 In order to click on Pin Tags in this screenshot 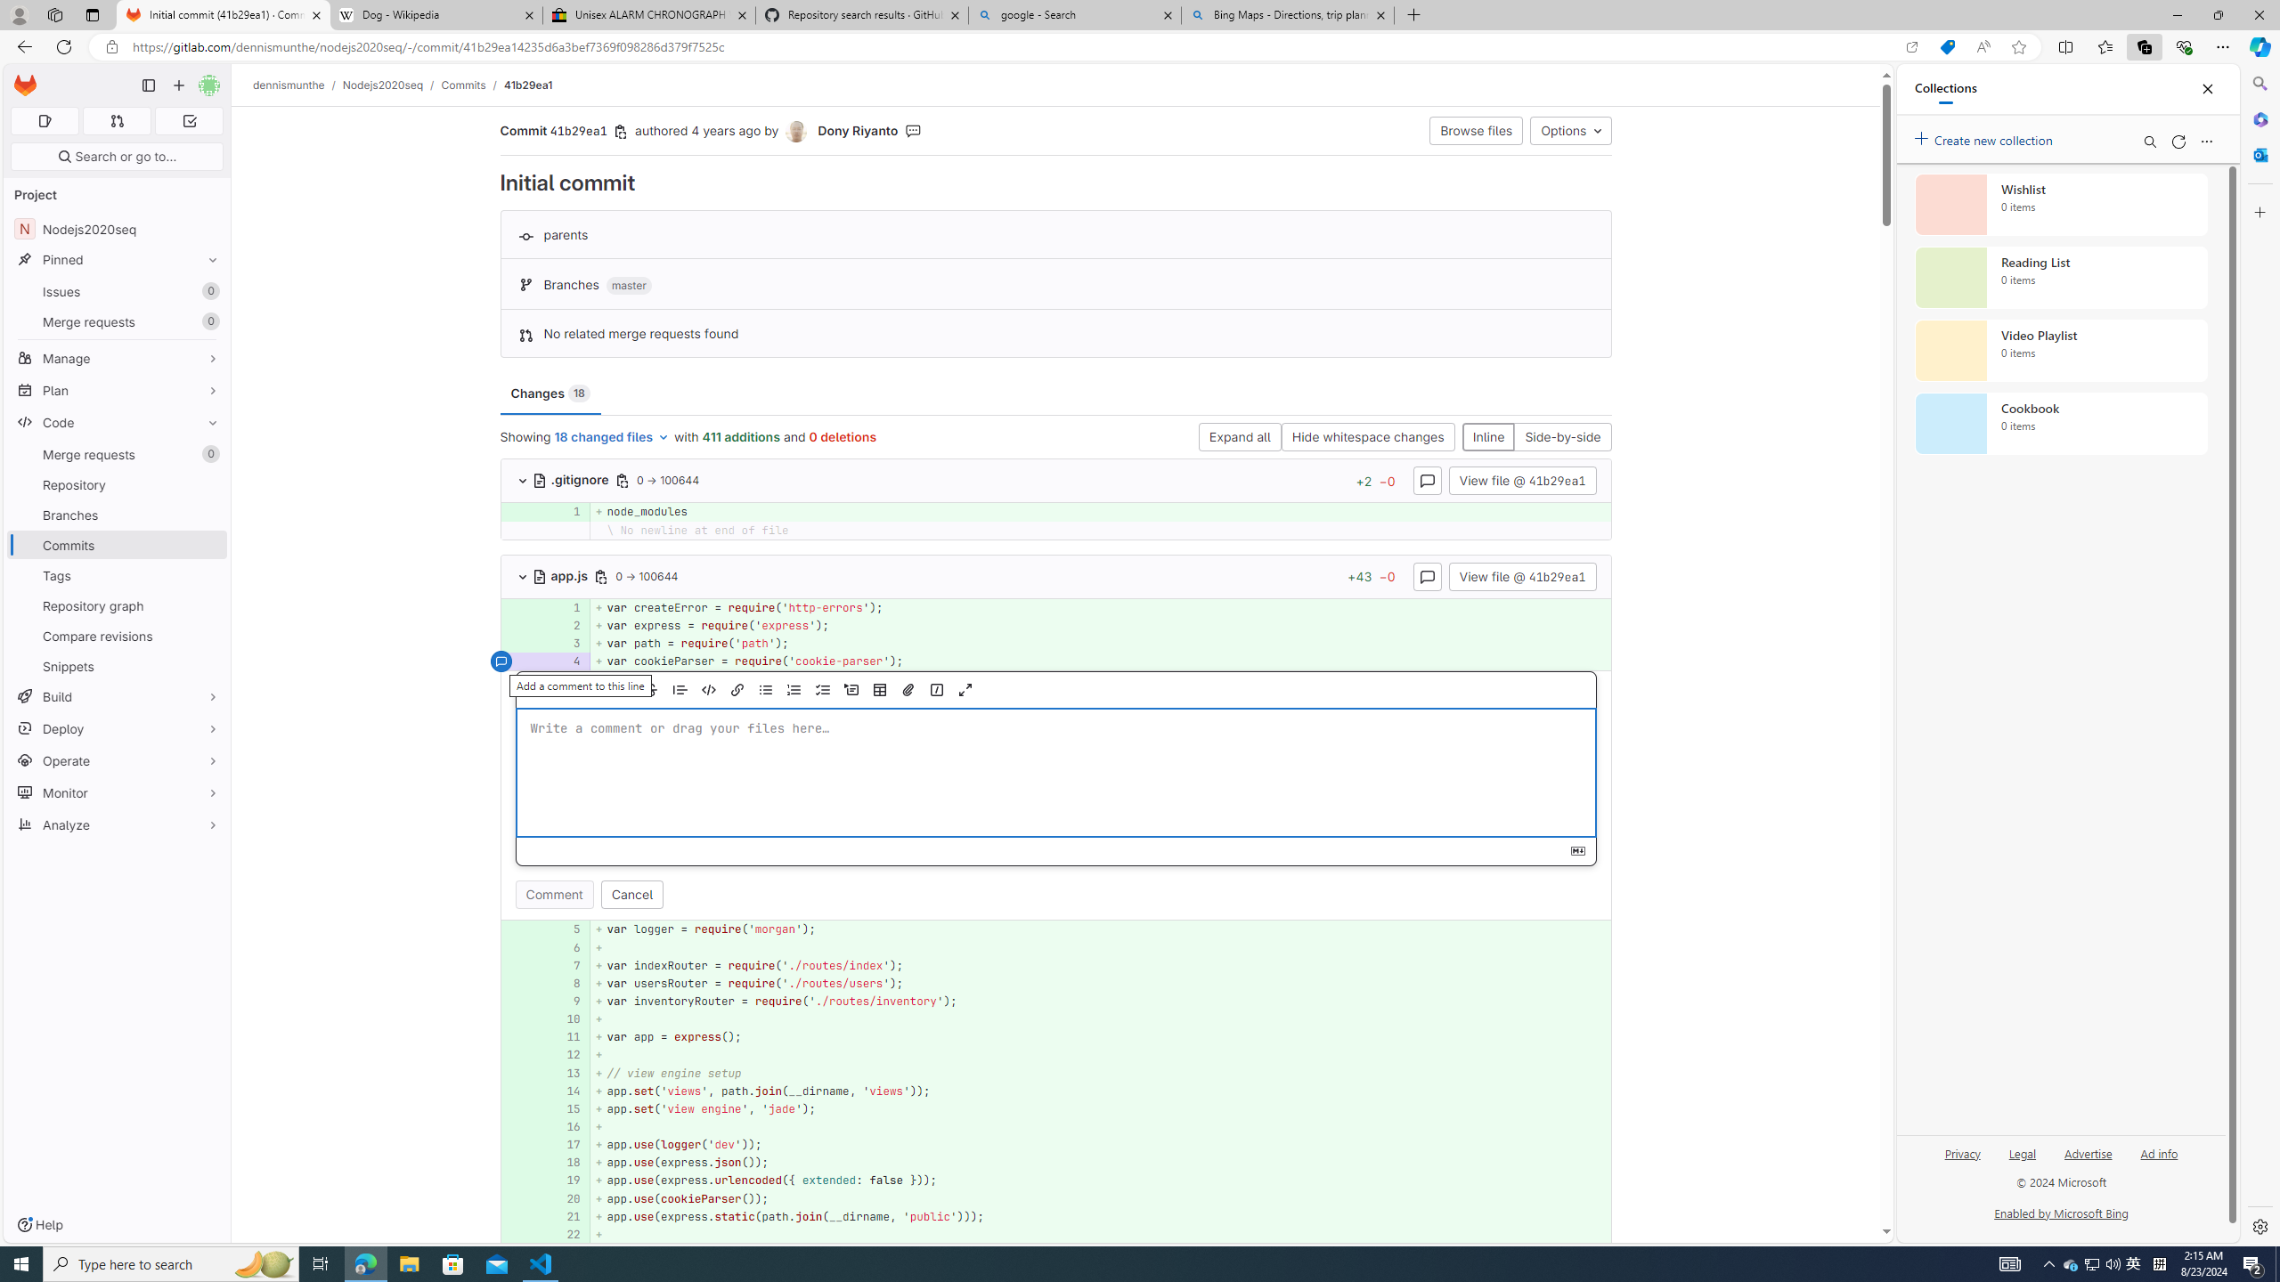, I will do `click(208, 575)`.